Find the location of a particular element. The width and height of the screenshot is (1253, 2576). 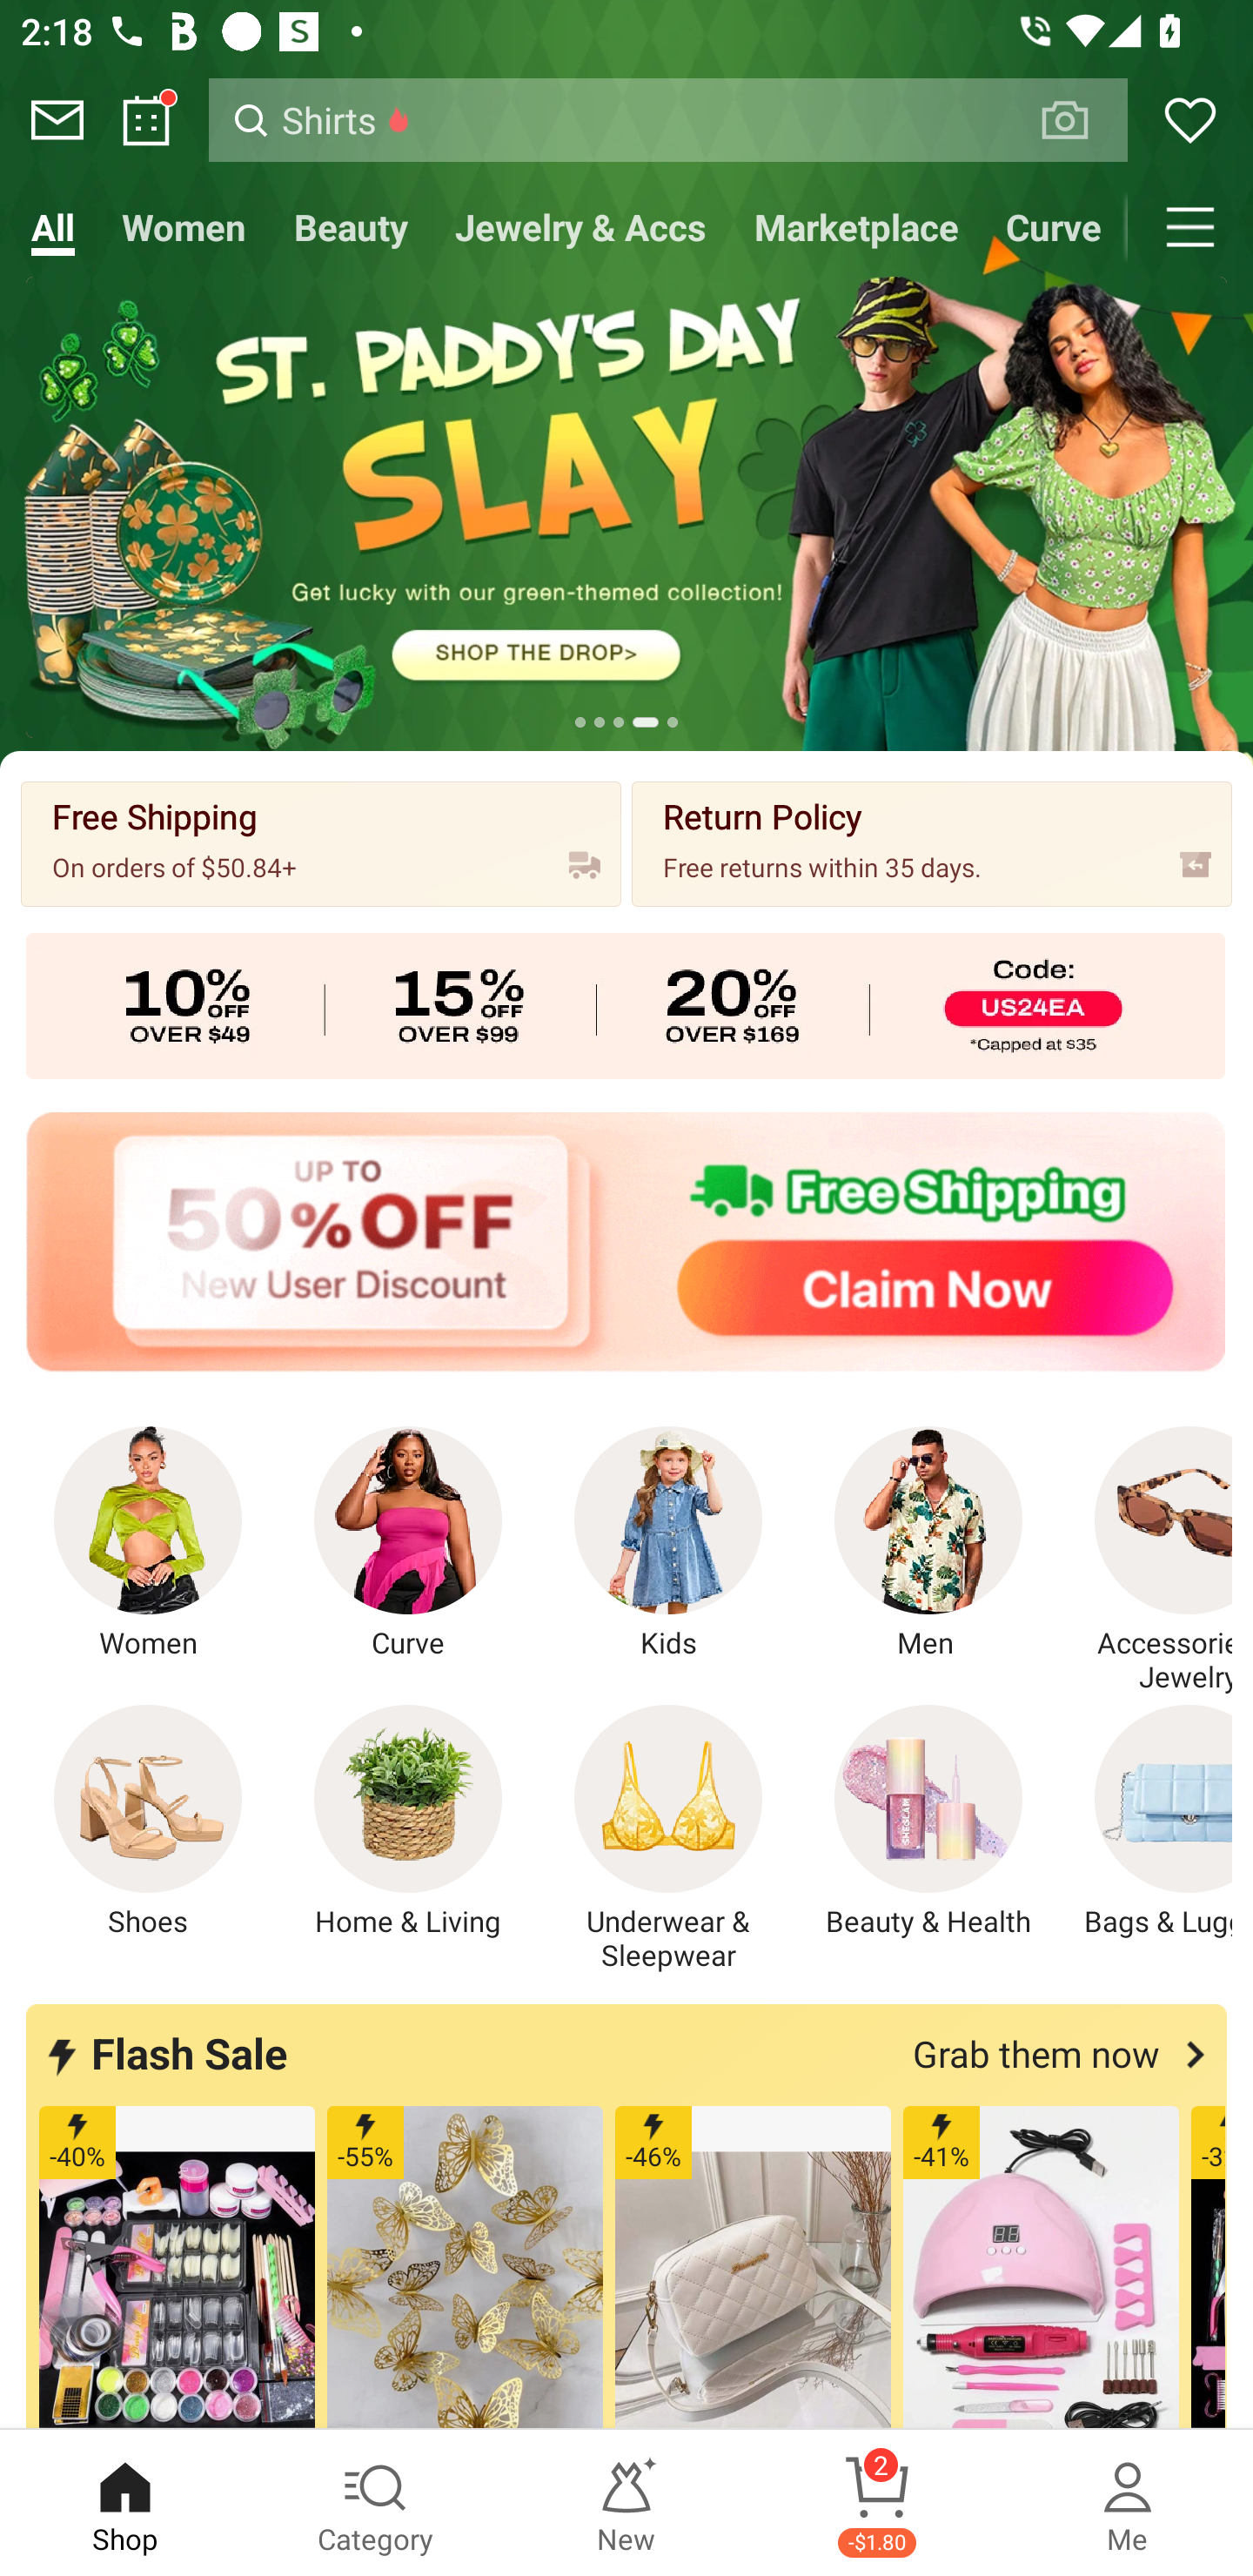

Women is located at coordinates (148, 1544).